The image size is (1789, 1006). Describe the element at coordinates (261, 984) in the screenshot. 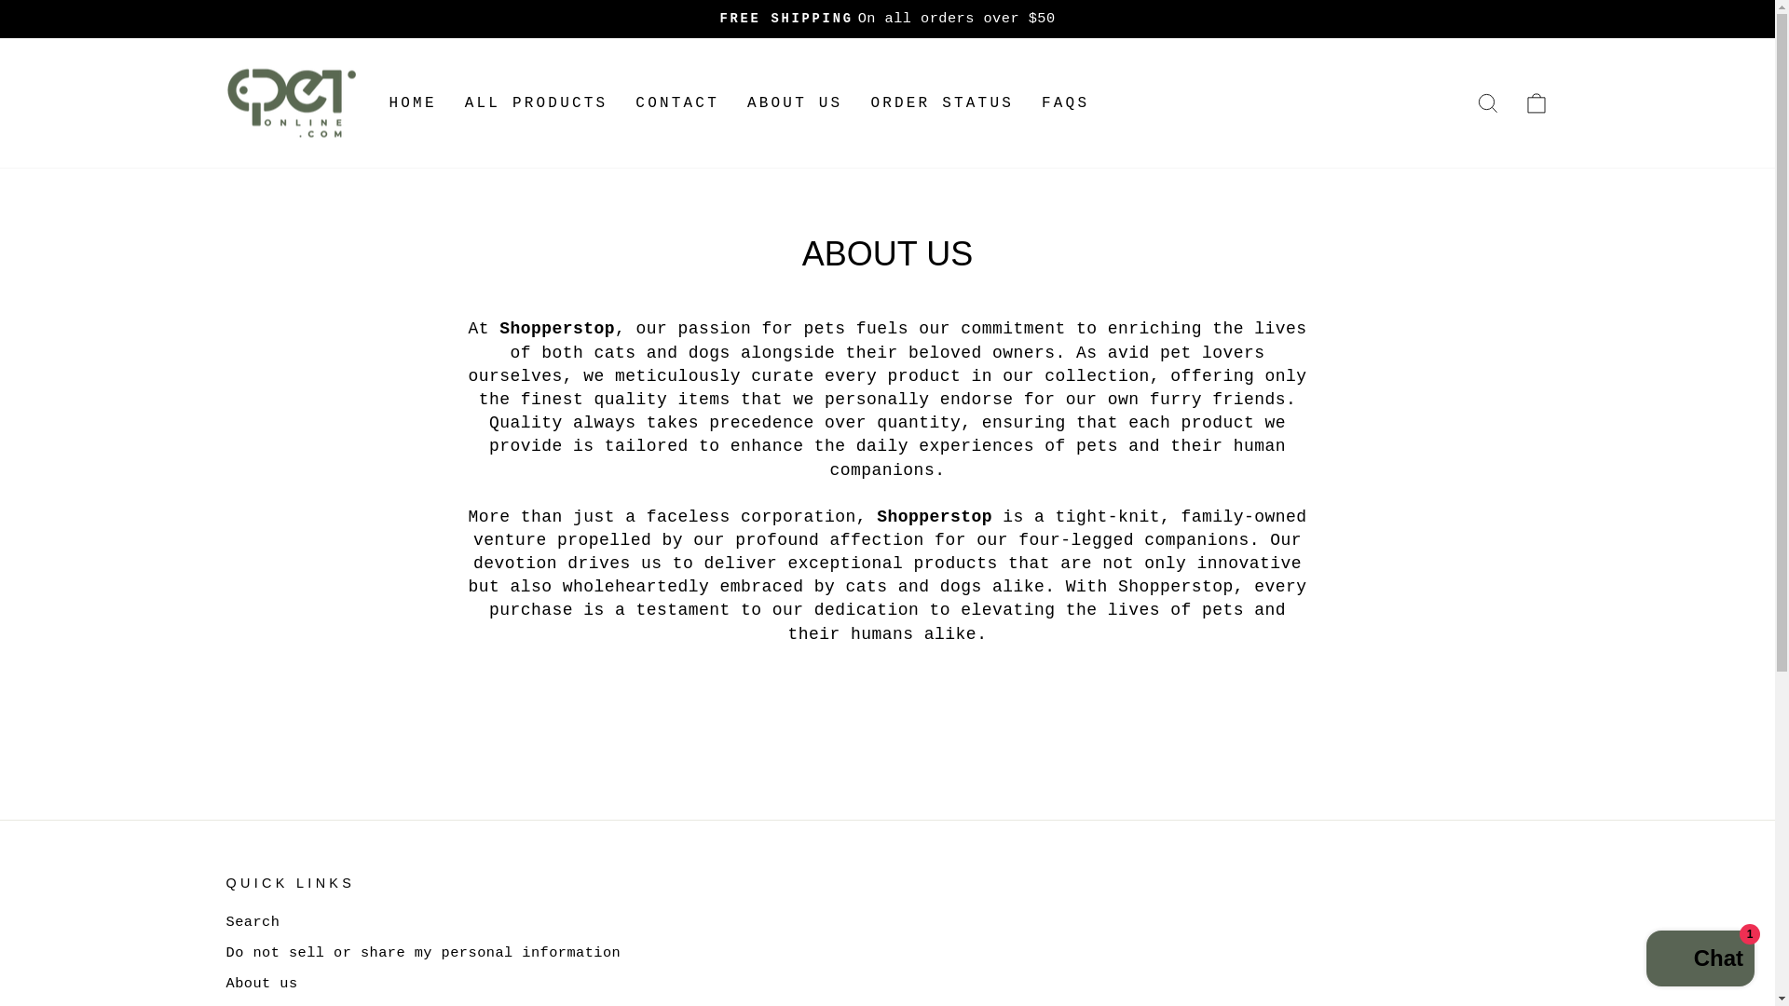

I see `About us` at that location.